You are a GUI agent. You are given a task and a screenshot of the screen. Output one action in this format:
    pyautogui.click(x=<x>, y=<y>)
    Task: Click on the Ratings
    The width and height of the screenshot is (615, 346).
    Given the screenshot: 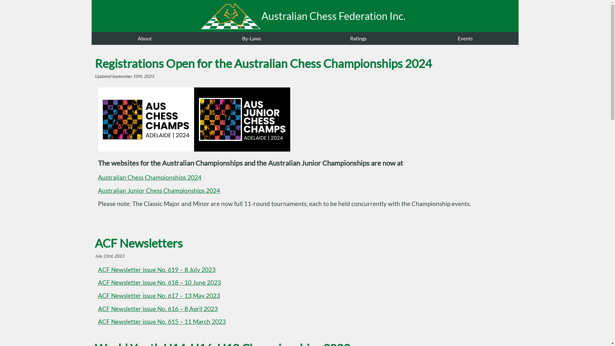 What is the action you would take?
    pyautogui.click(x=358, y=38)
    